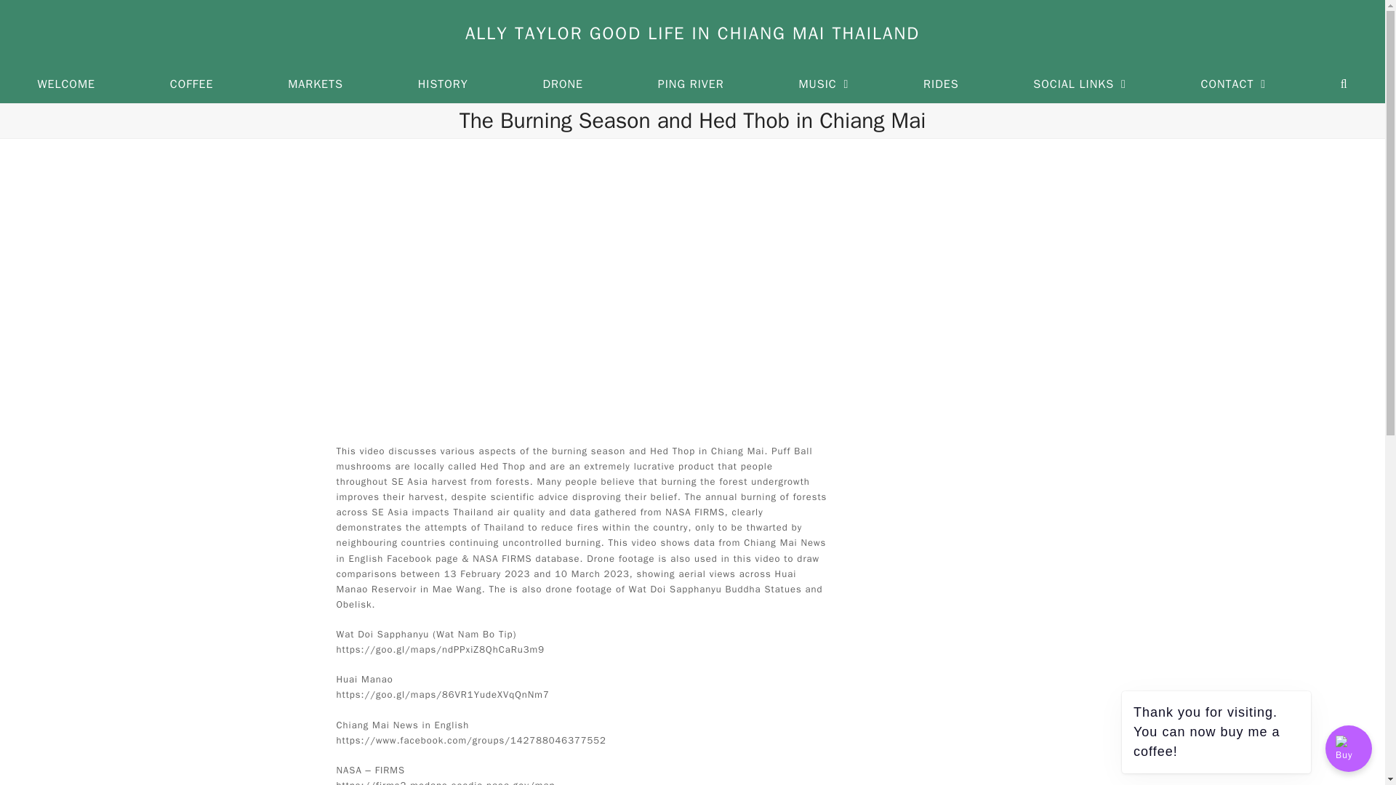 Image resolution: width=1396 pixels, height=785 pixels. Describe the element at coordinates (1079, 84) in the screenshot. I see `SOCIAL LINKS` at that location.